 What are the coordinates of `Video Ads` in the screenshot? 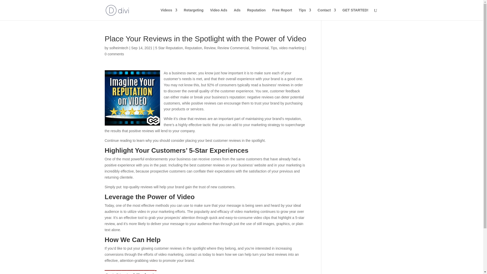 It's located at (219, 14).